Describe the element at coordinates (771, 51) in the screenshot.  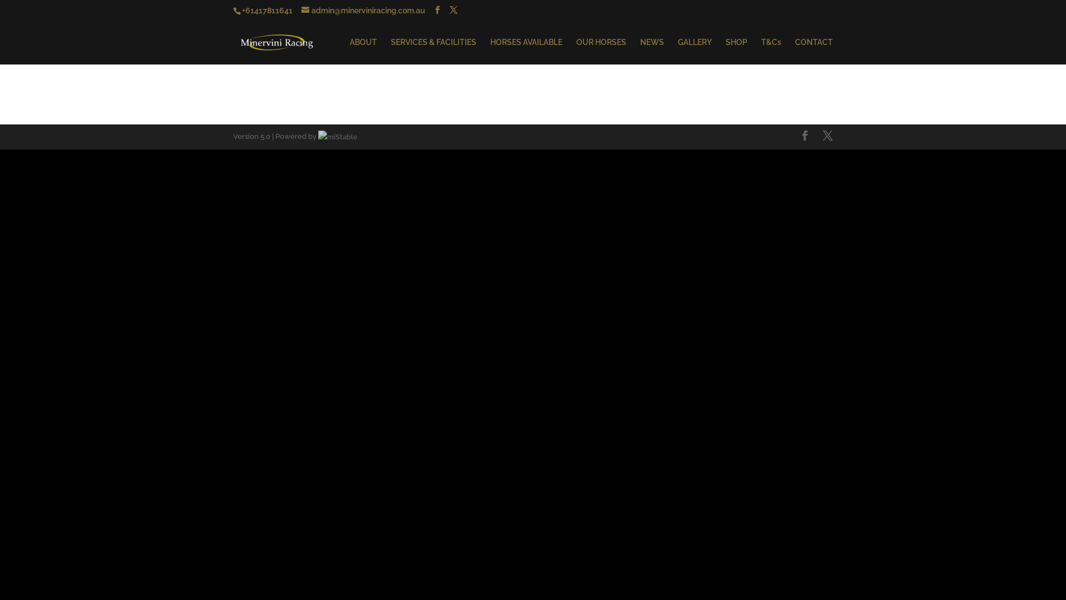
I see `T&Cs` at that location.